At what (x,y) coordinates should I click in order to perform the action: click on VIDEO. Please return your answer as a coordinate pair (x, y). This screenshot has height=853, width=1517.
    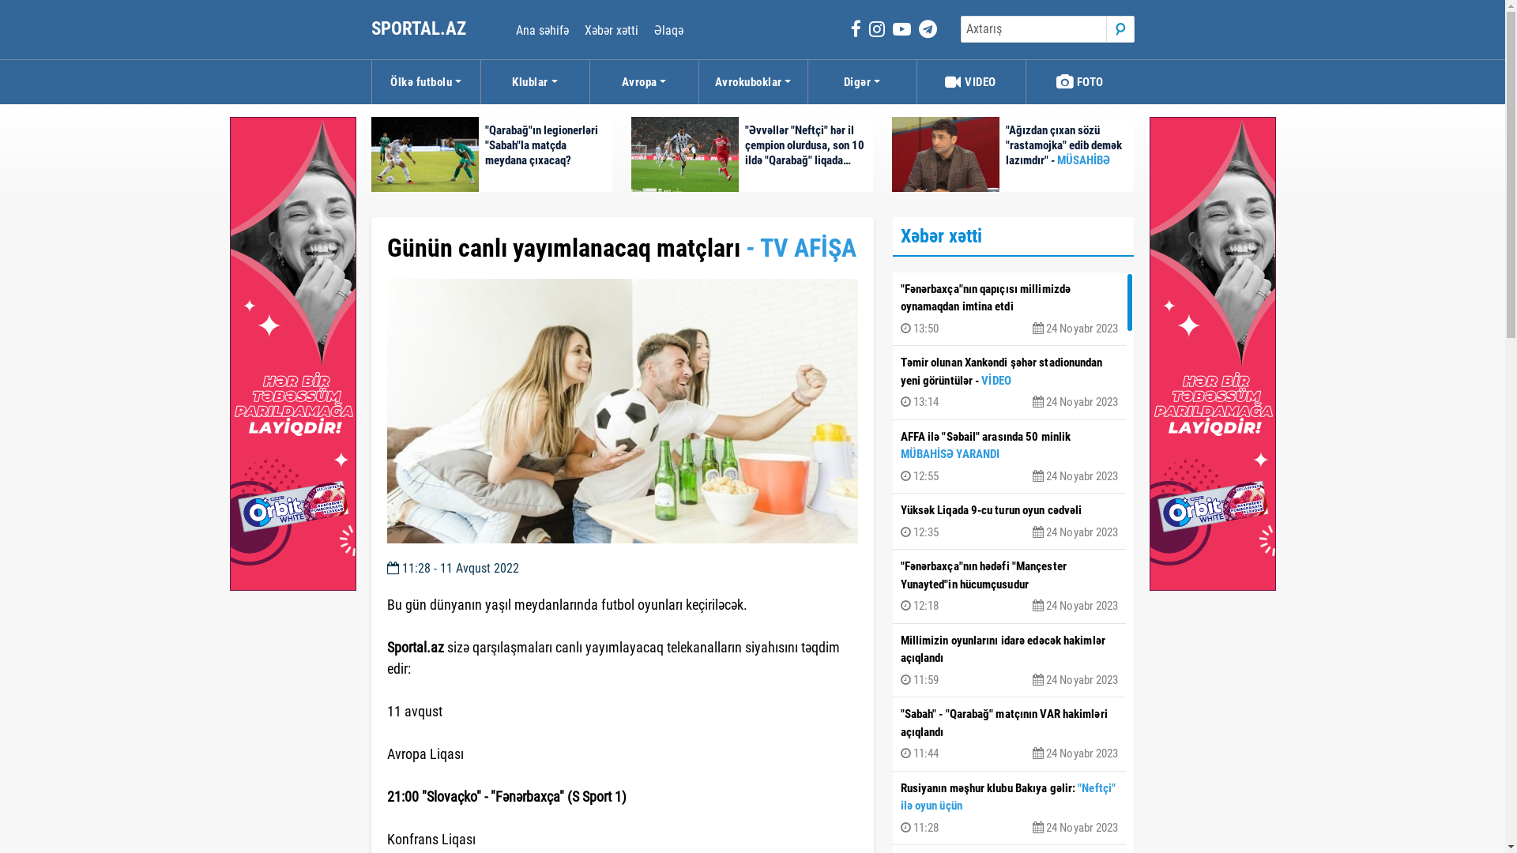
    Looking at the image, I should click on (970, 82).